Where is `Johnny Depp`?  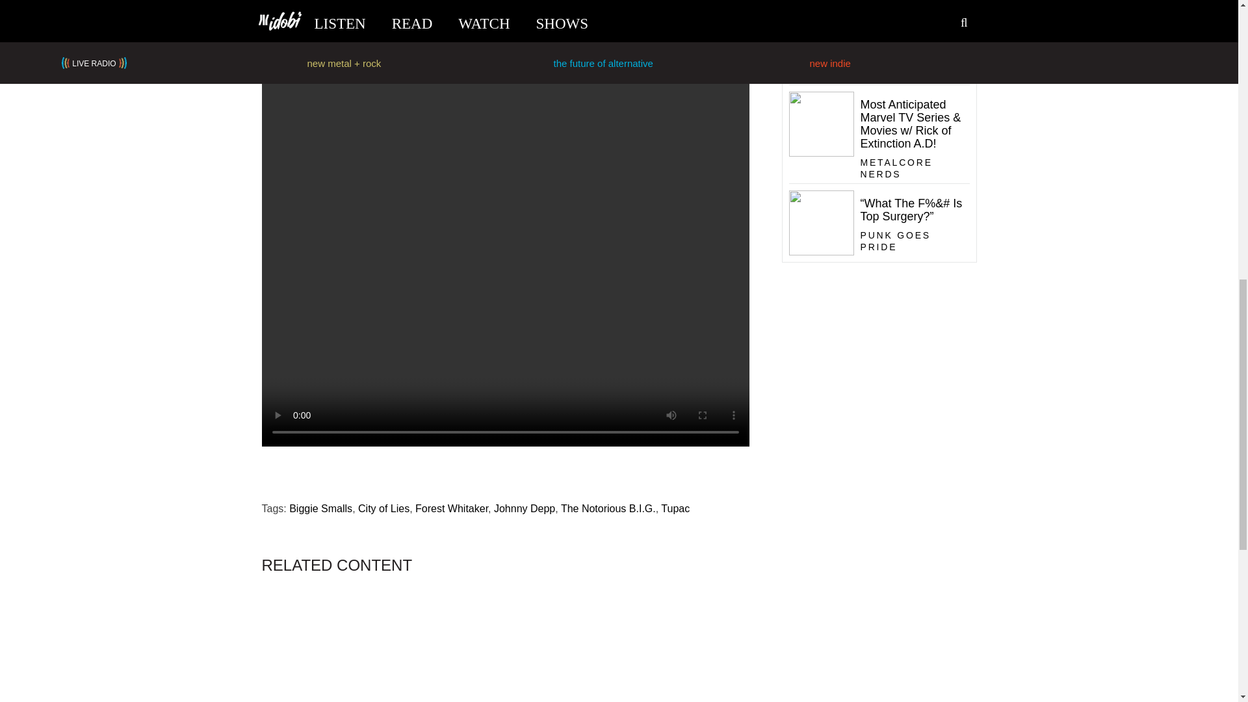 Johnny Depp is located at coordinates (525, 508).